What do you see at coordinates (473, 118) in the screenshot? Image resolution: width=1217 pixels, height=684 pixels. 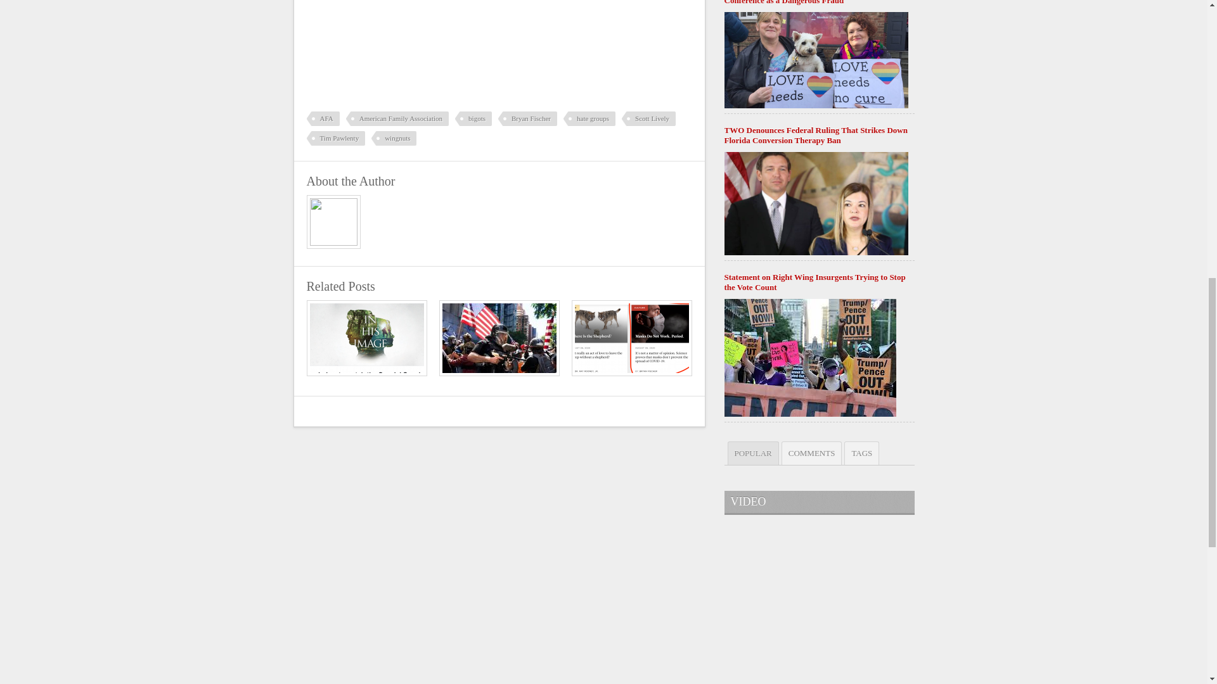 I see `bigots` at bounding box center [473, 118].